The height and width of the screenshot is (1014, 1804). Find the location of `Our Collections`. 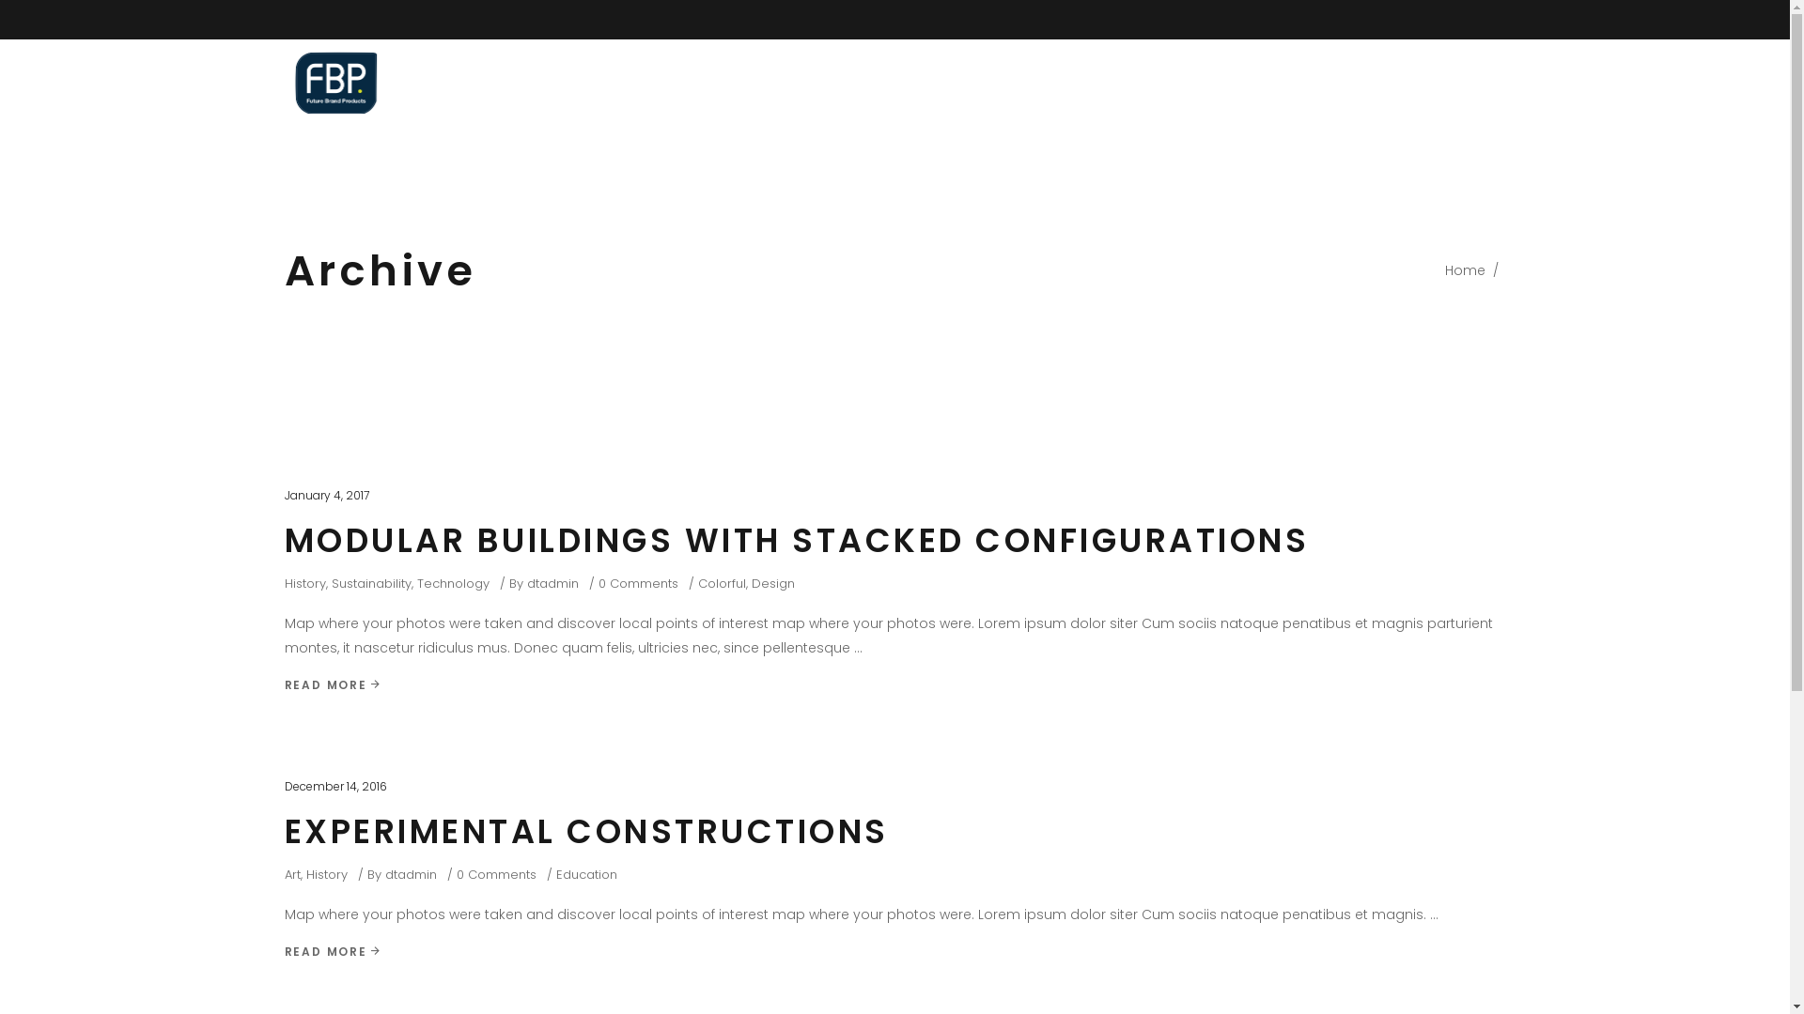

Our Collections is located at coordinates (1323, 82).